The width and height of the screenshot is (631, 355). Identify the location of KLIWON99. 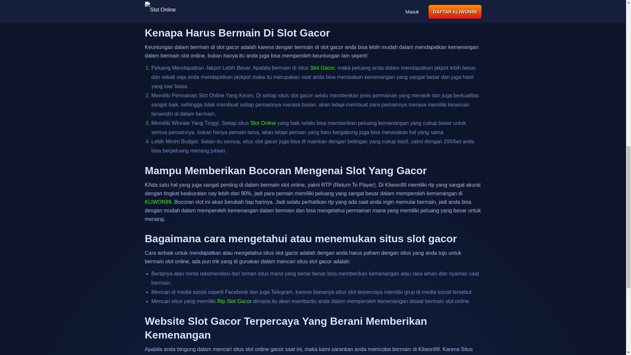
(234, 301).